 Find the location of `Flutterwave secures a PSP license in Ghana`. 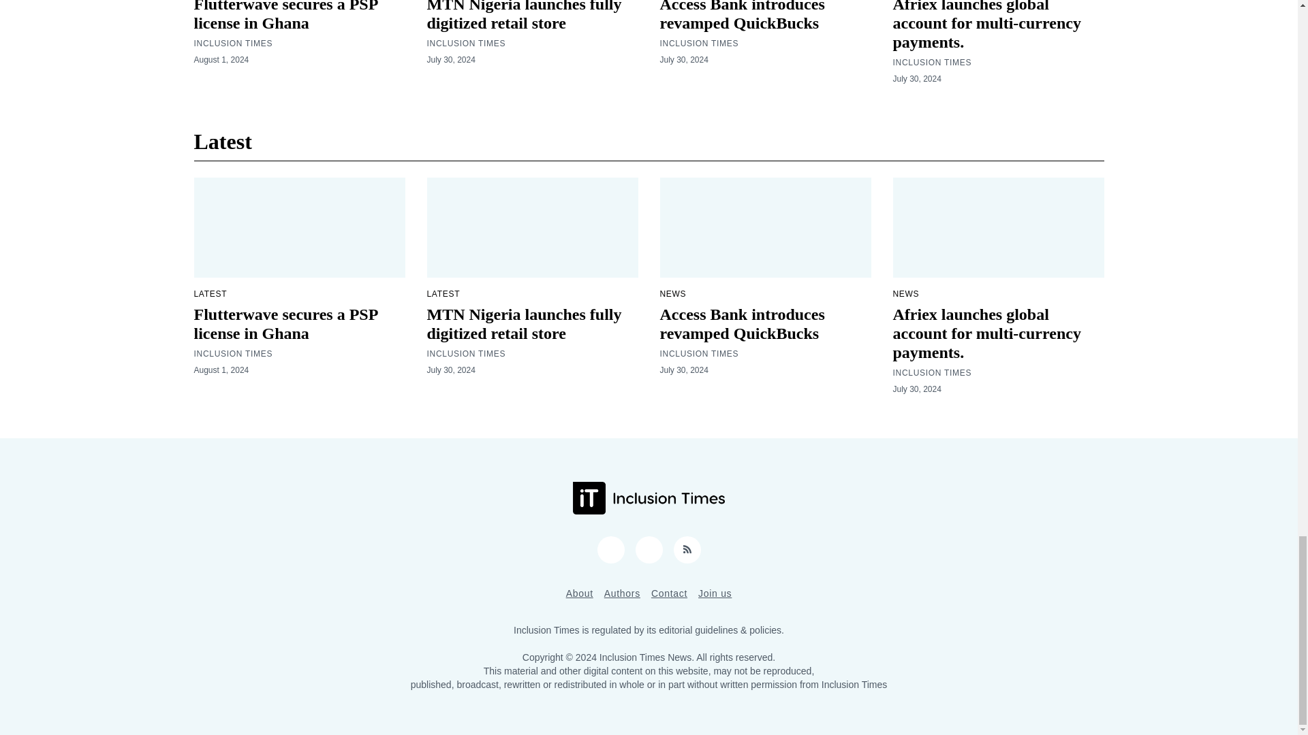

Flutterwave secures a PSP license in Ghana is located at coordinates (285, 16).